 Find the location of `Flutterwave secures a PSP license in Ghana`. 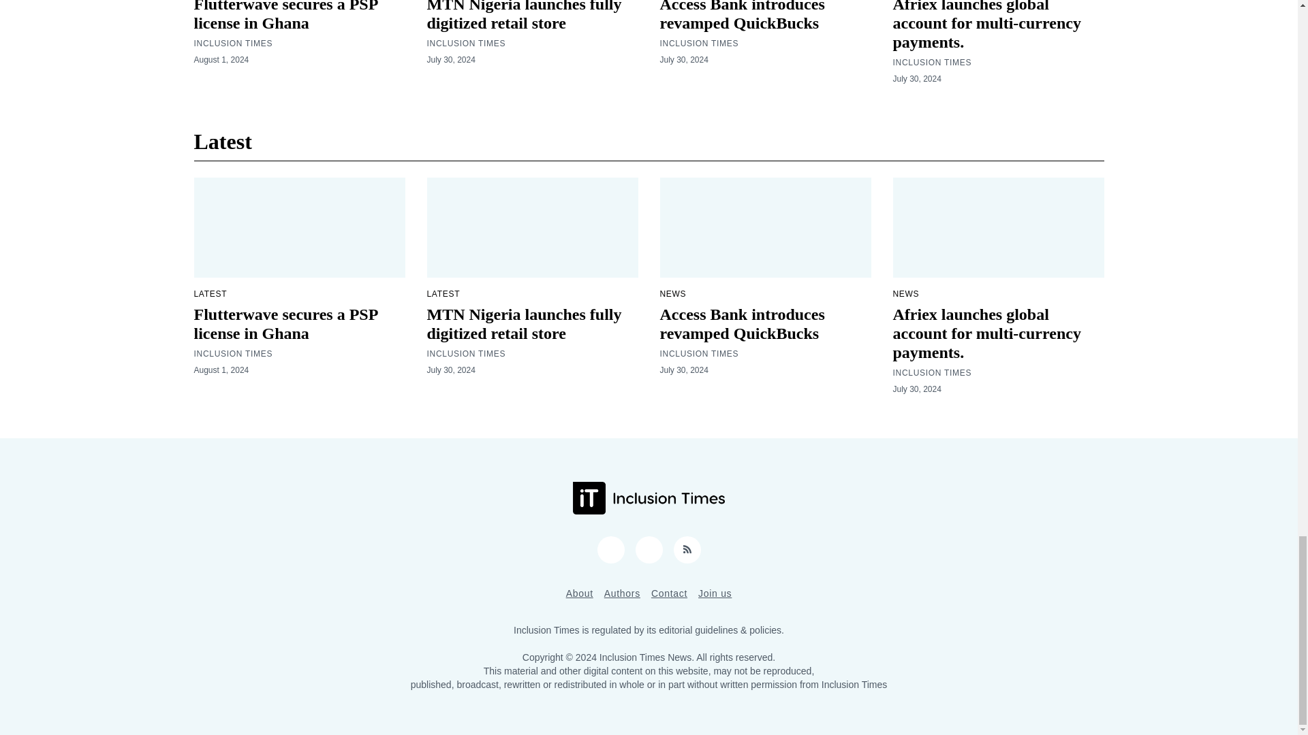

Flutterwave secures a PSP license in Ghana is located at coordinates (285, 16).